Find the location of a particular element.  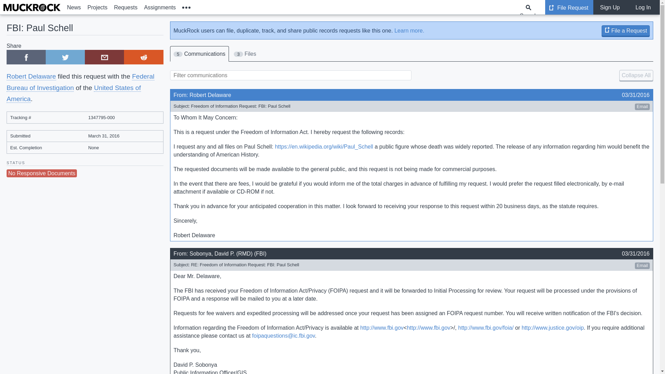

Sign Up is located at coordinates (610, 7).